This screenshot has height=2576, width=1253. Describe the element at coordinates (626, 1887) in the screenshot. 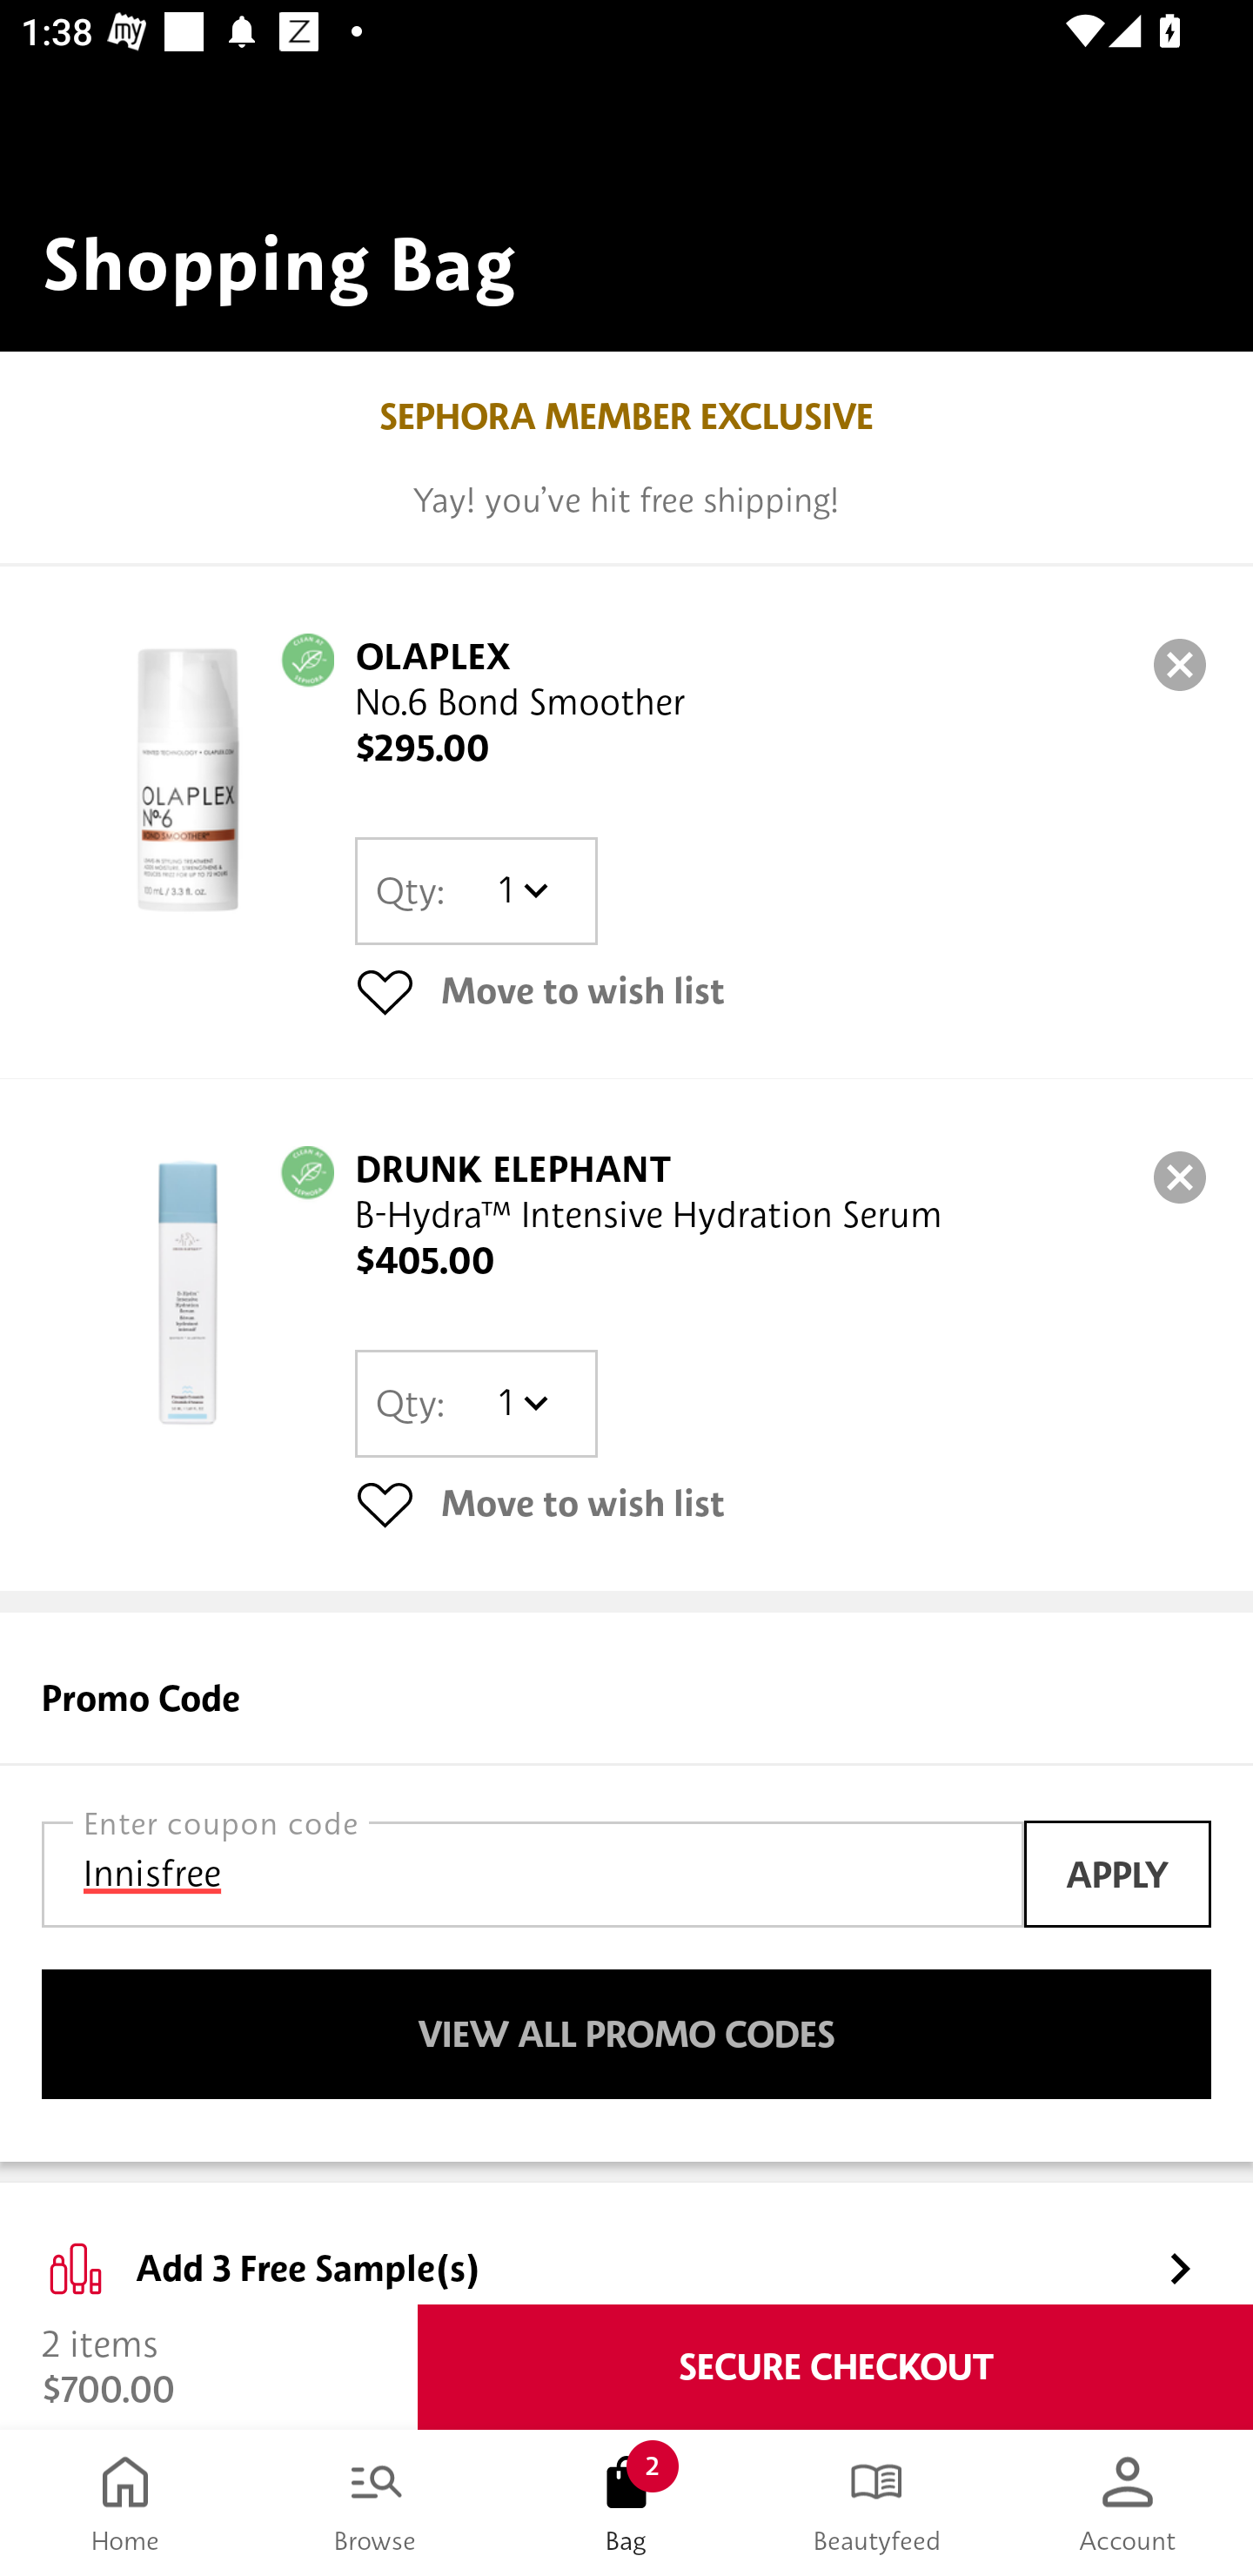

I see `Promo Code Innisfree APPLY VIEW ALL PROMO CODES` at that location.